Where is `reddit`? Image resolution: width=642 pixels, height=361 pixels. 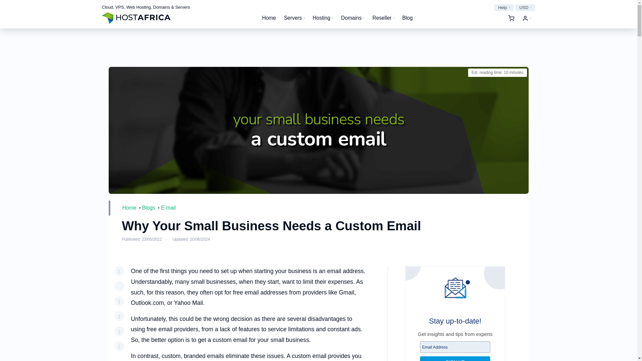 reddit is located at coordinates (119, 316).